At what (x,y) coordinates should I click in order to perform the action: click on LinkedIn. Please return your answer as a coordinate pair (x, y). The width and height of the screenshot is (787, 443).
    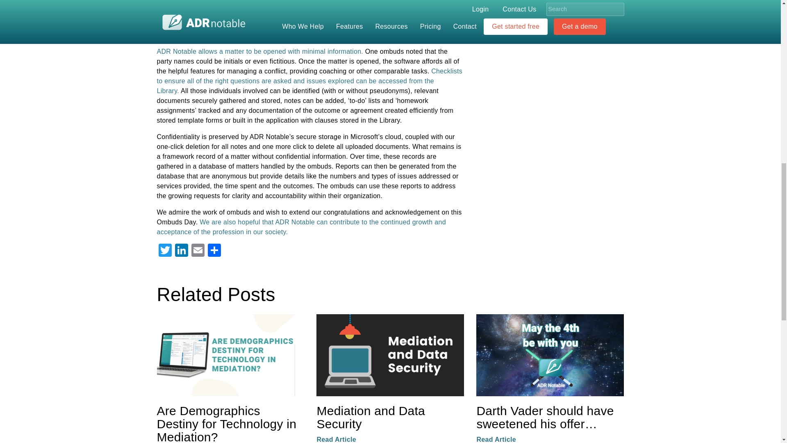
    Looking at the image, I should click on (181, 251).